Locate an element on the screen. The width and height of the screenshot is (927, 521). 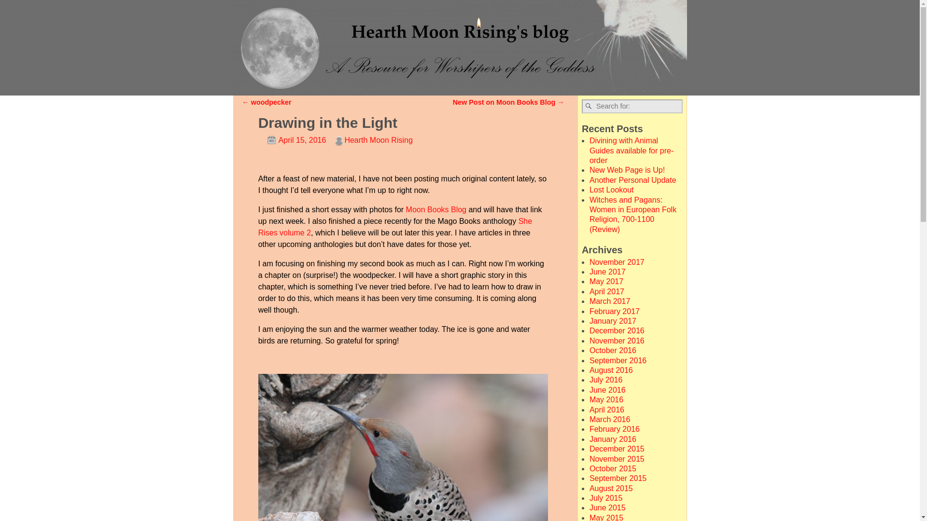
April 15, 2016 is located at coordinates (292, 140).